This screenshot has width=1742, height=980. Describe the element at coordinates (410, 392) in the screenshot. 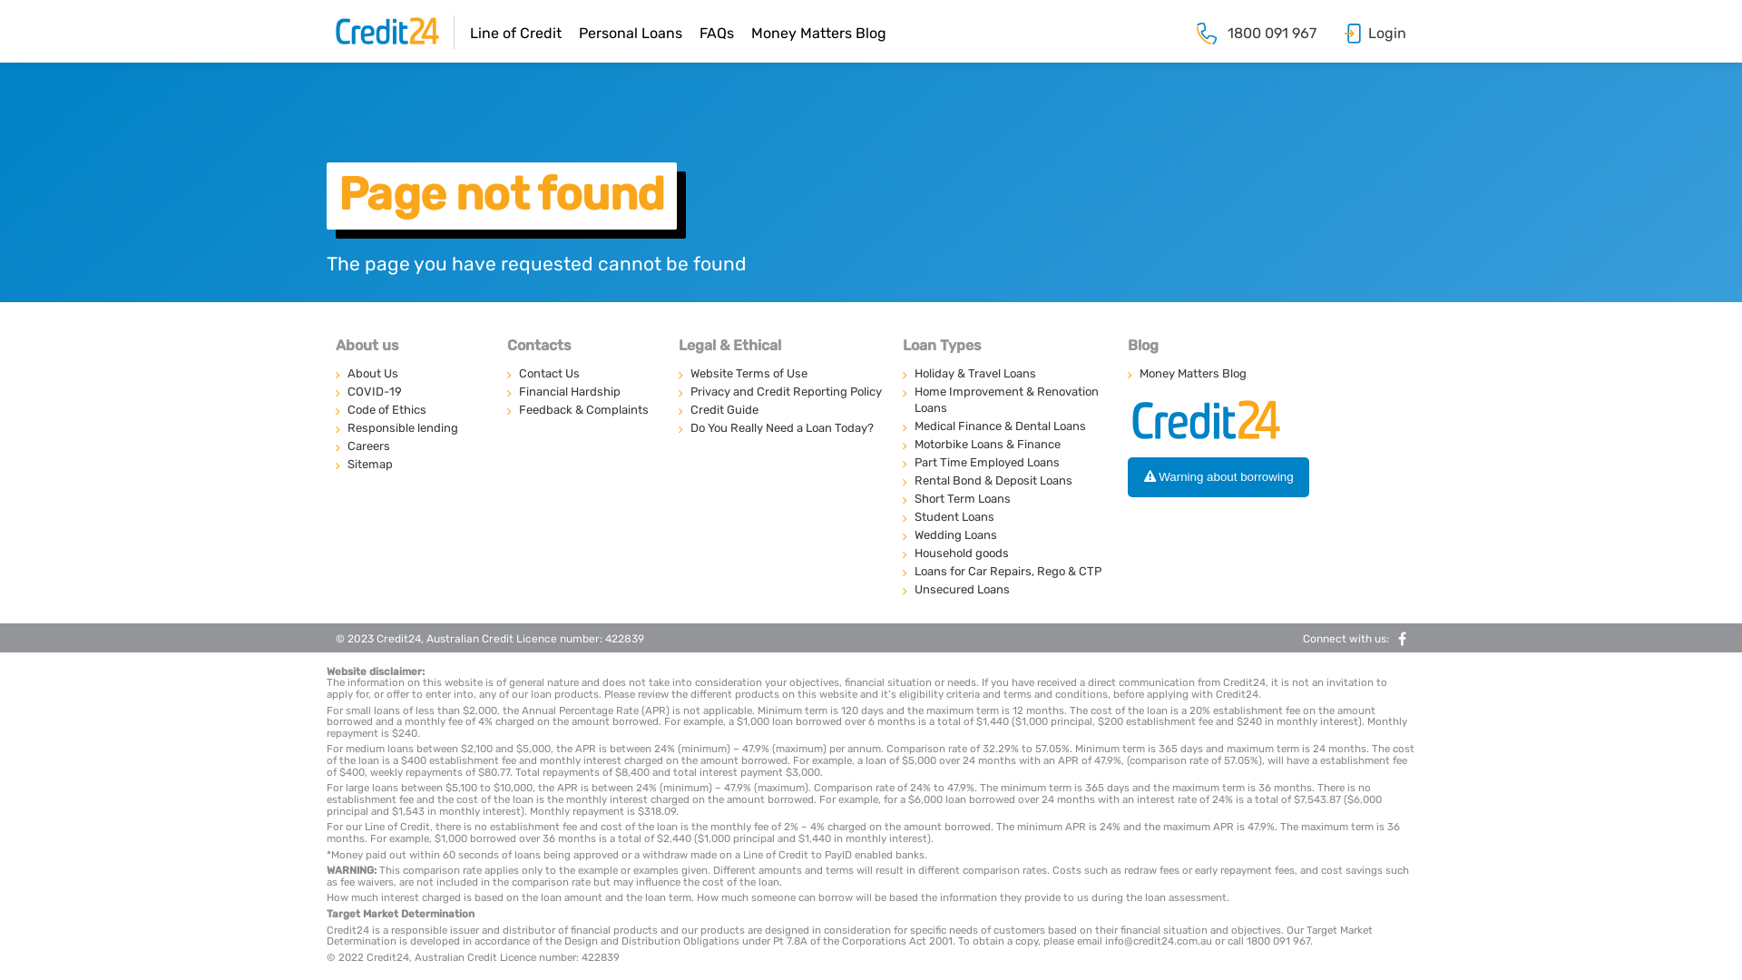

I see `COVID-19` at that location.